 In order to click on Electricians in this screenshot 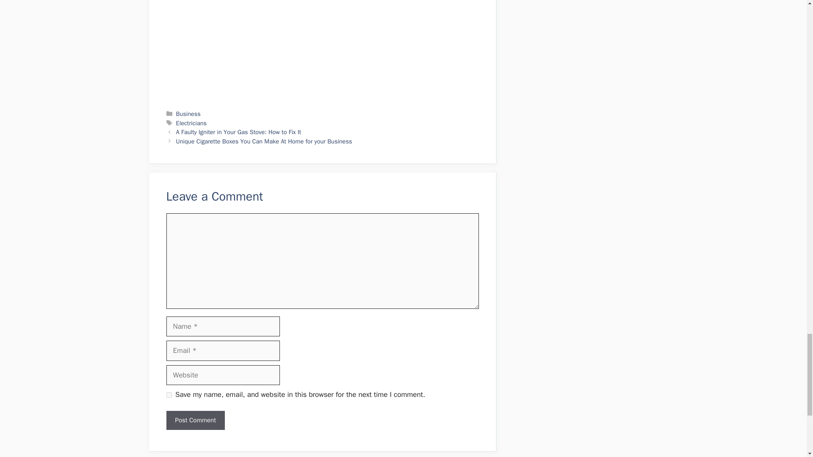, I will do `click(191, 123)`.